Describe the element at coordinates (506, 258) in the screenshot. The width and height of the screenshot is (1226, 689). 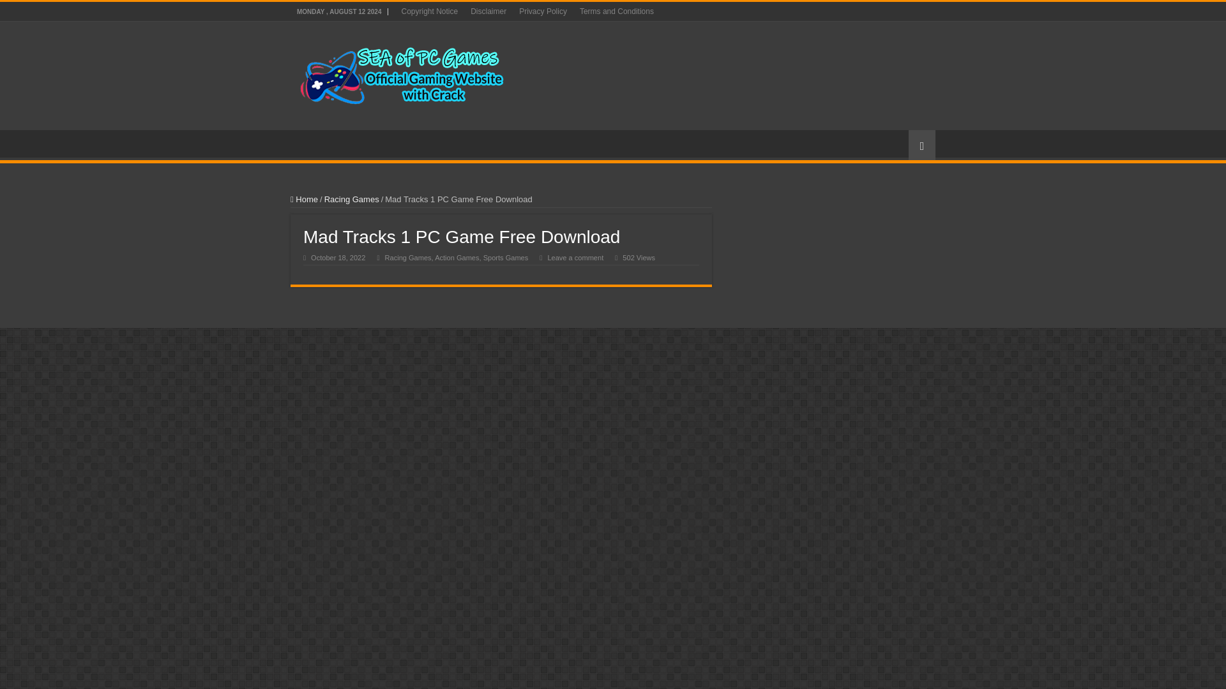
I see `Sports Games` at that location.